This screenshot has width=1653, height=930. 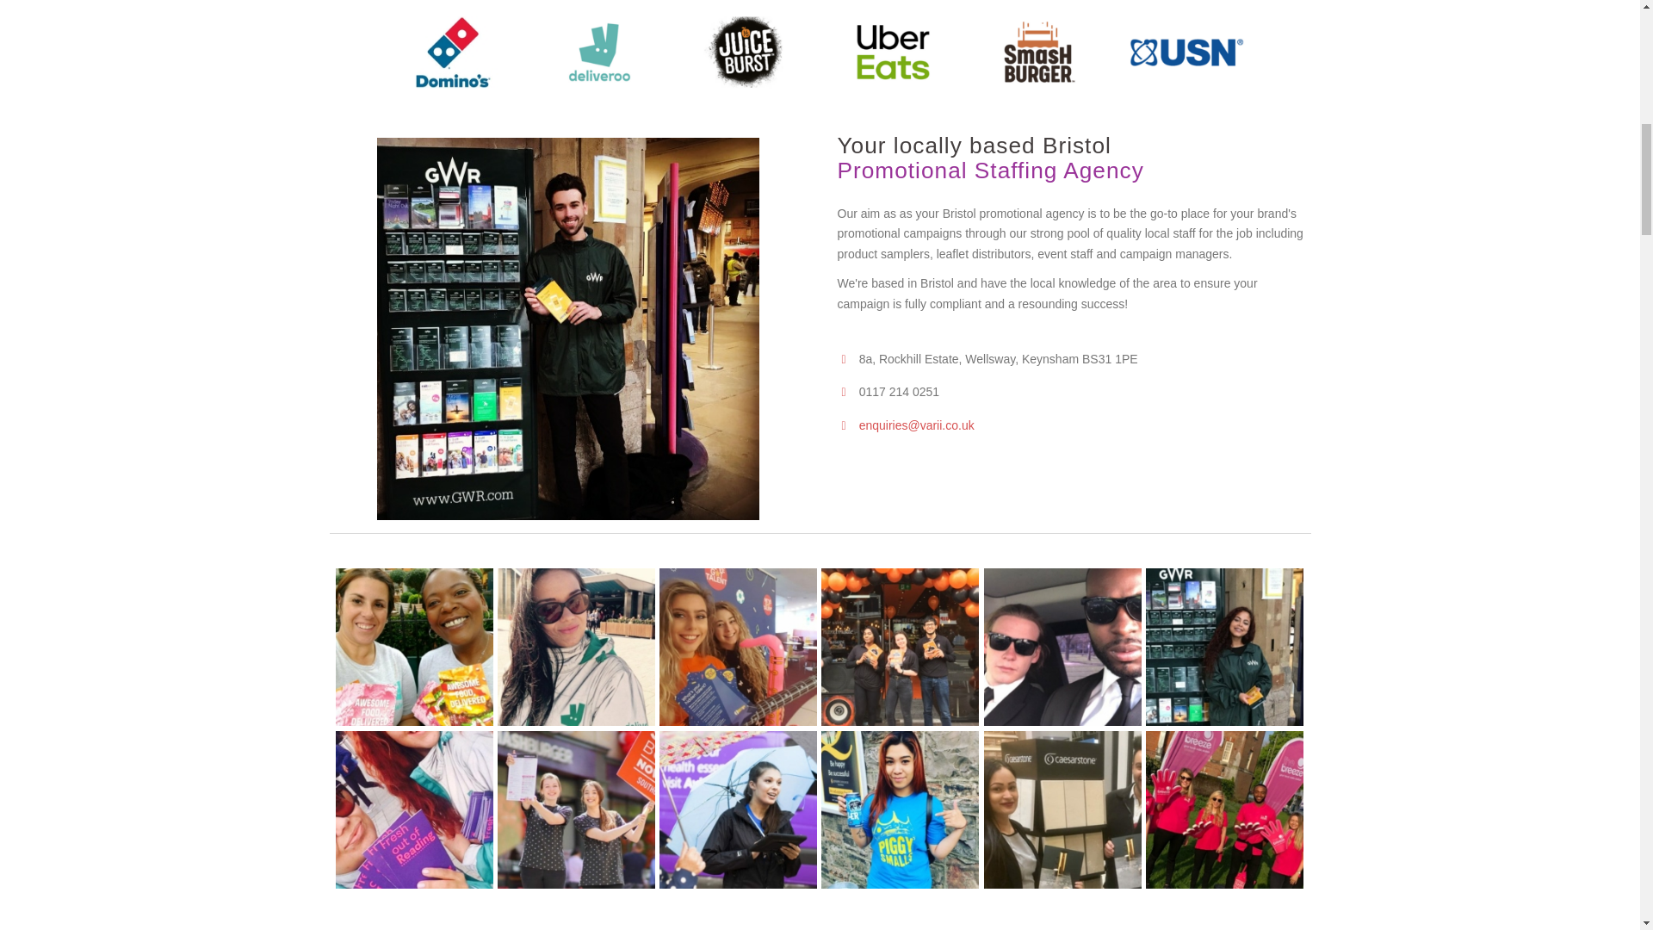 What do you see at coordinates (1224, 647) in the screenshot?
I see `Brand Ambassadors at a Train Station` at bounding box center [1224, 647].